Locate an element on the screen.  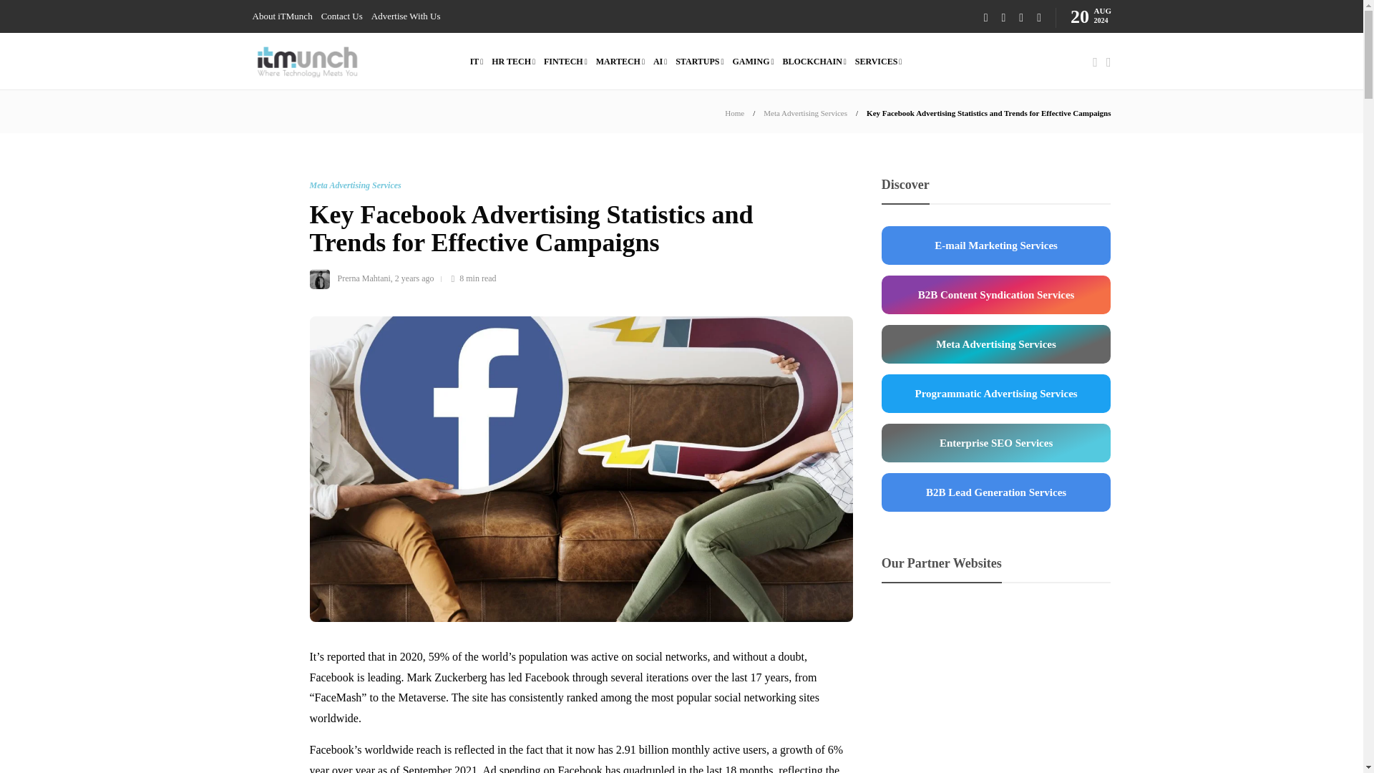
Home is located at coordinates (734, 113).